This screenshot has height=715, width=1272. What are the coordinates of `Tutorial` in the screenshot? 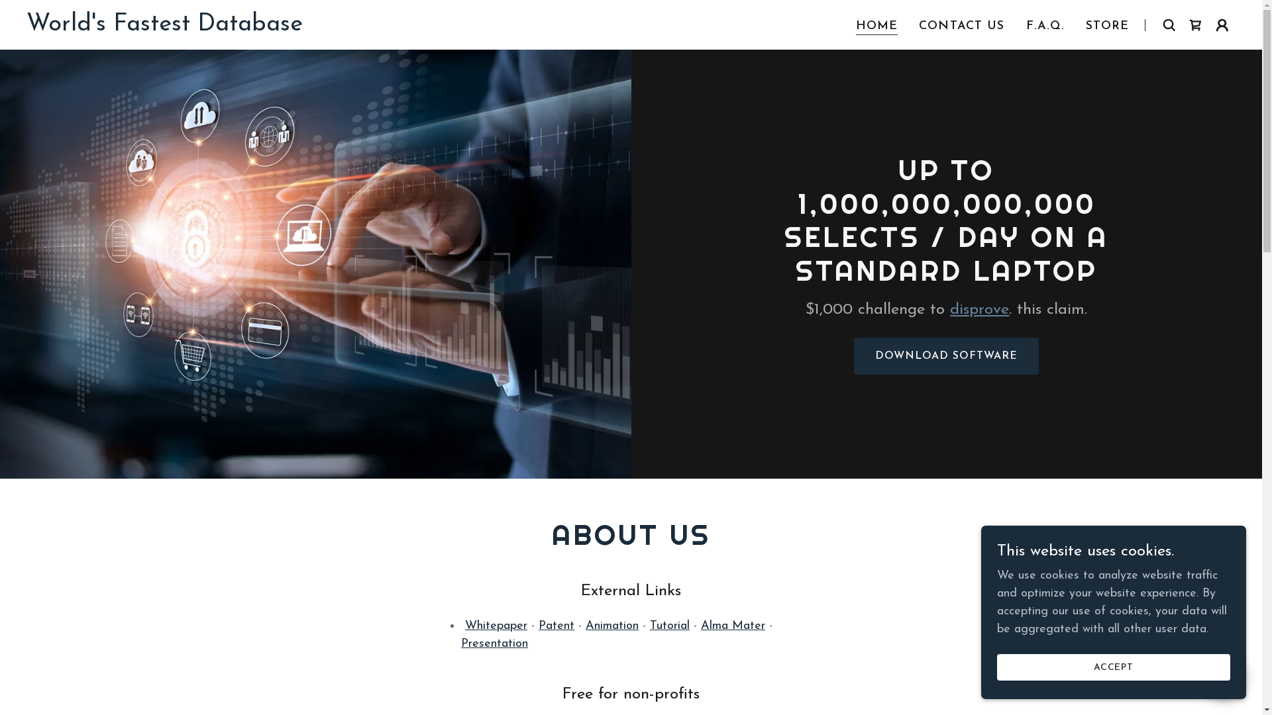 It's located at (670, 626).